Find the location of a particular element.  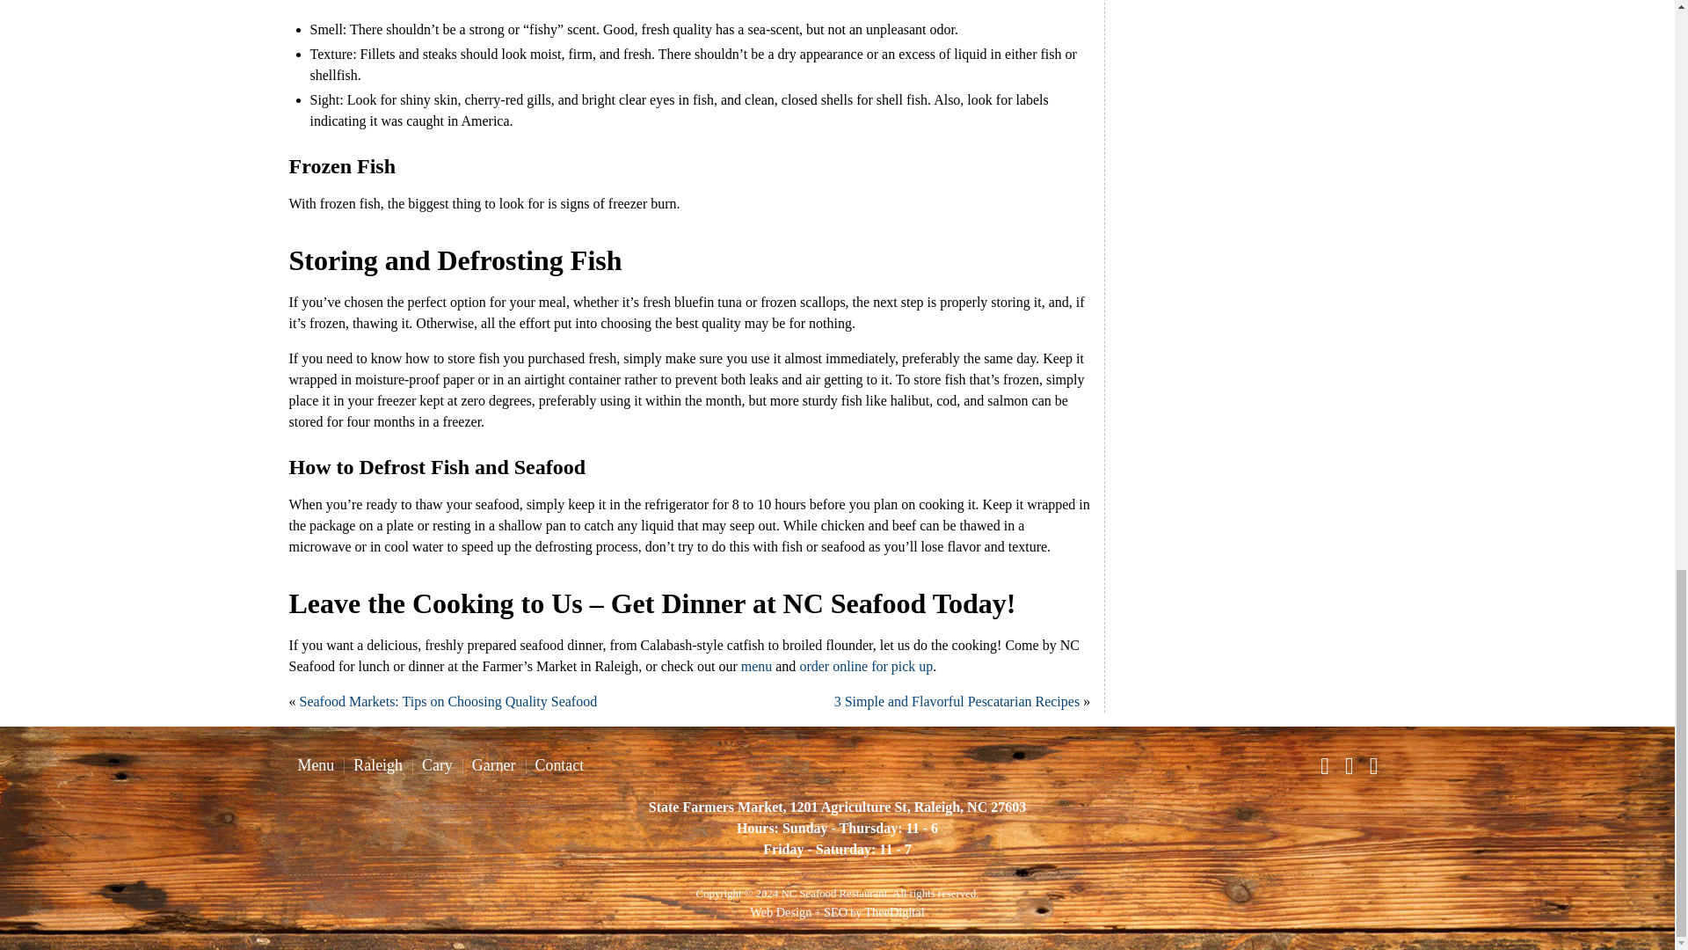

Raleigh Internet Marketing Agency is located at coordinates (893, 912).